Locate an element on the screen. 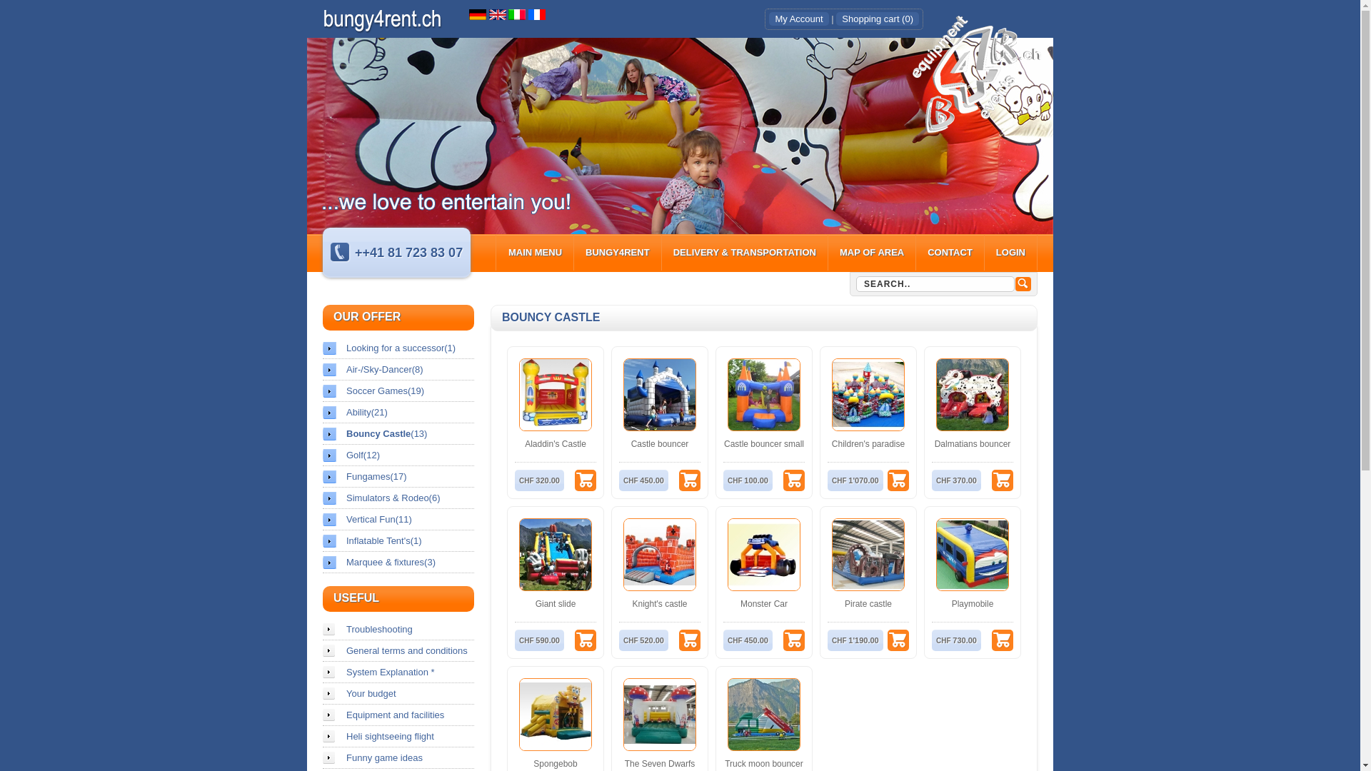 The width and height of the screenshot is (1371, 771).  Aladdin's Castle  is located at coordinates (556, 395).